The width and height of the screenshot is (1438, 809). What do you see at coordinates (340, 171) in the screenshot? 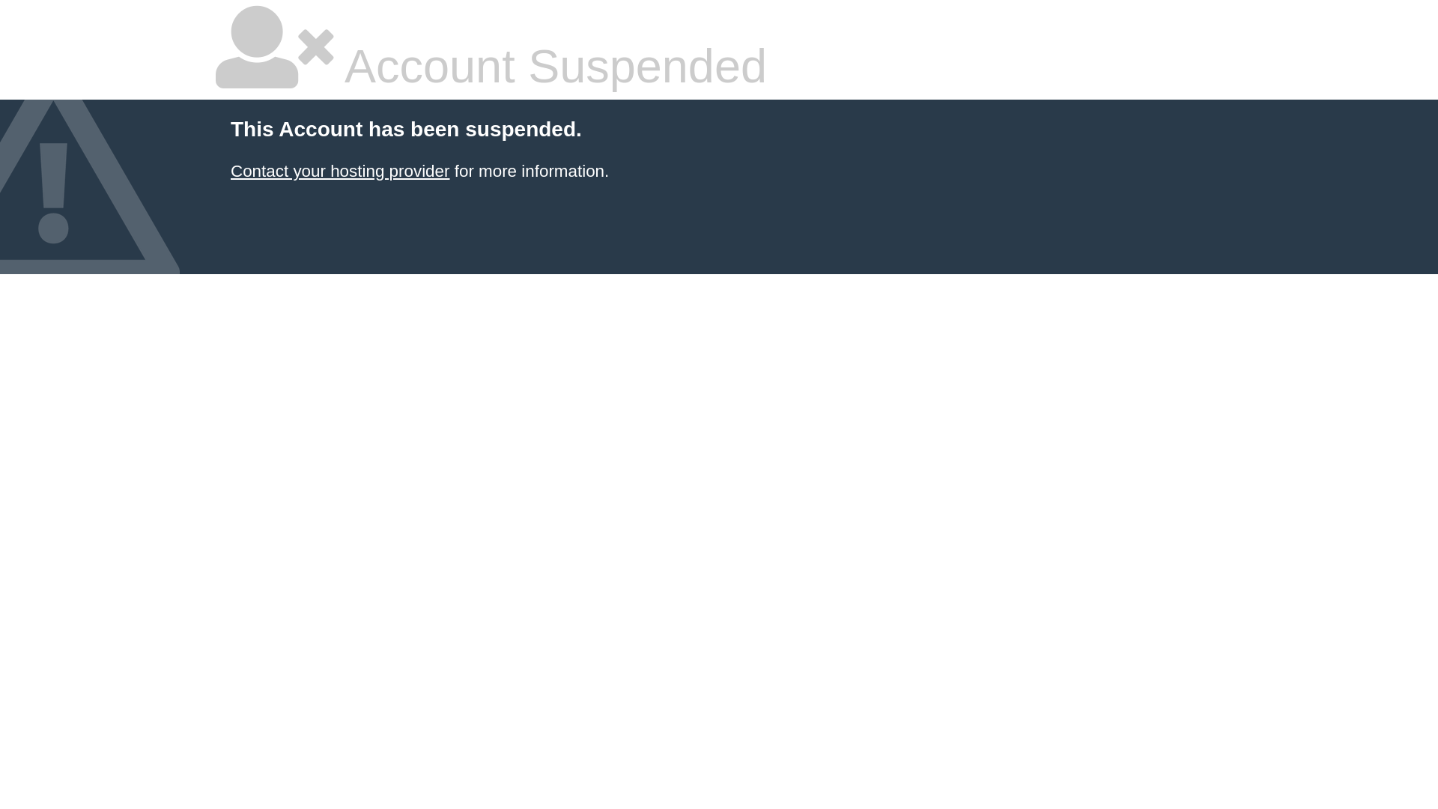
I see `Contact your hosting provider` at bounding box center [340, 171].